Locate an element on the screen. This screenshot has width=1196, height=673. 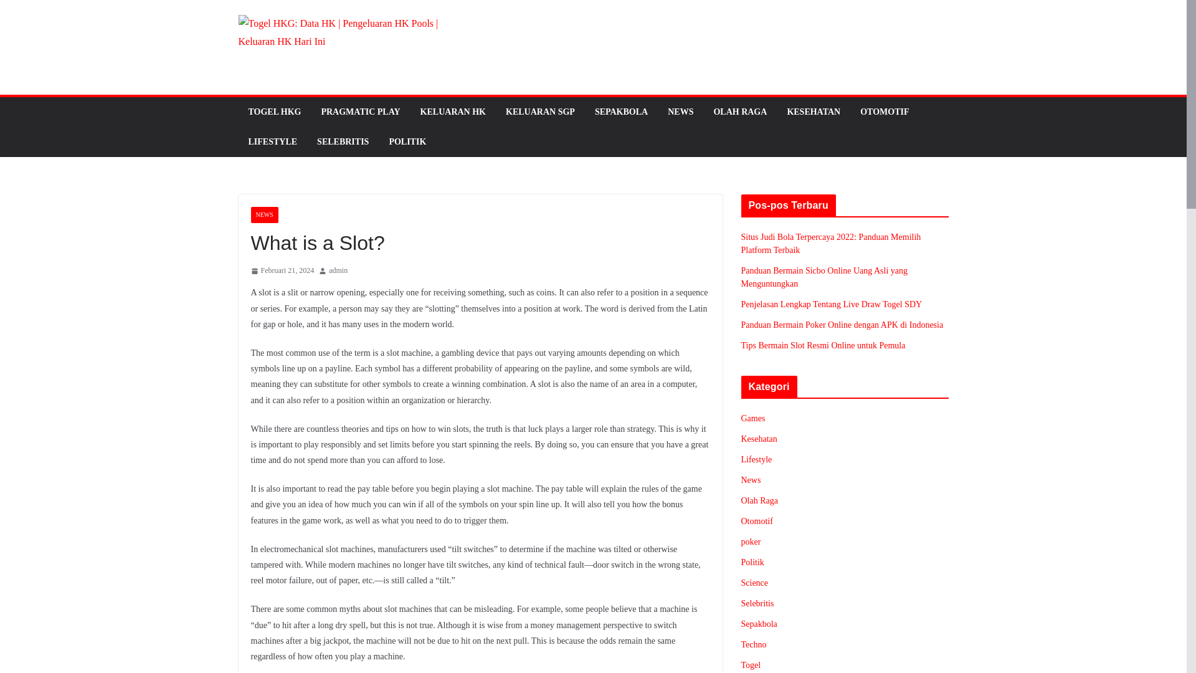
Sepakbola is located at coordinates (759, 623).